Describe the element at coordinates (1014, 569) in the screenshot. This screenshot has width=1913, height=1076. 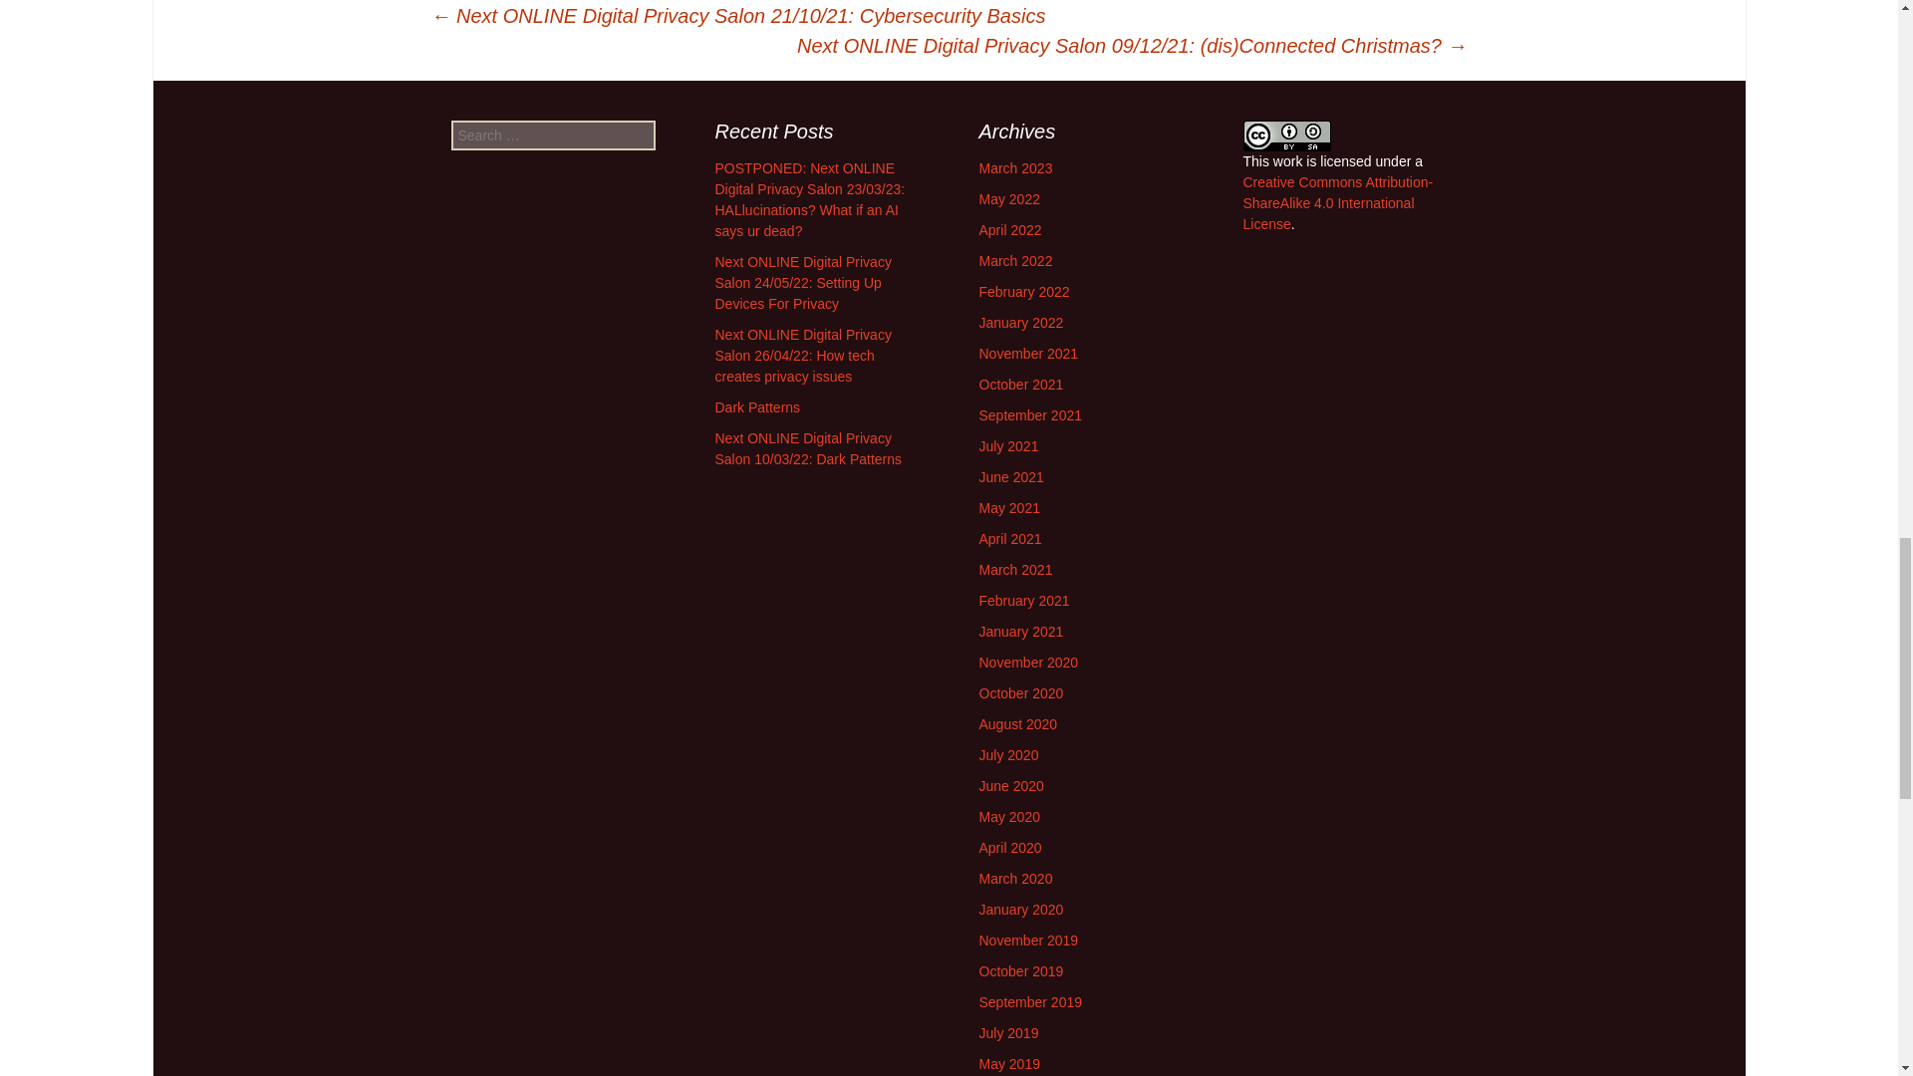
I see `March 2021` at that location.